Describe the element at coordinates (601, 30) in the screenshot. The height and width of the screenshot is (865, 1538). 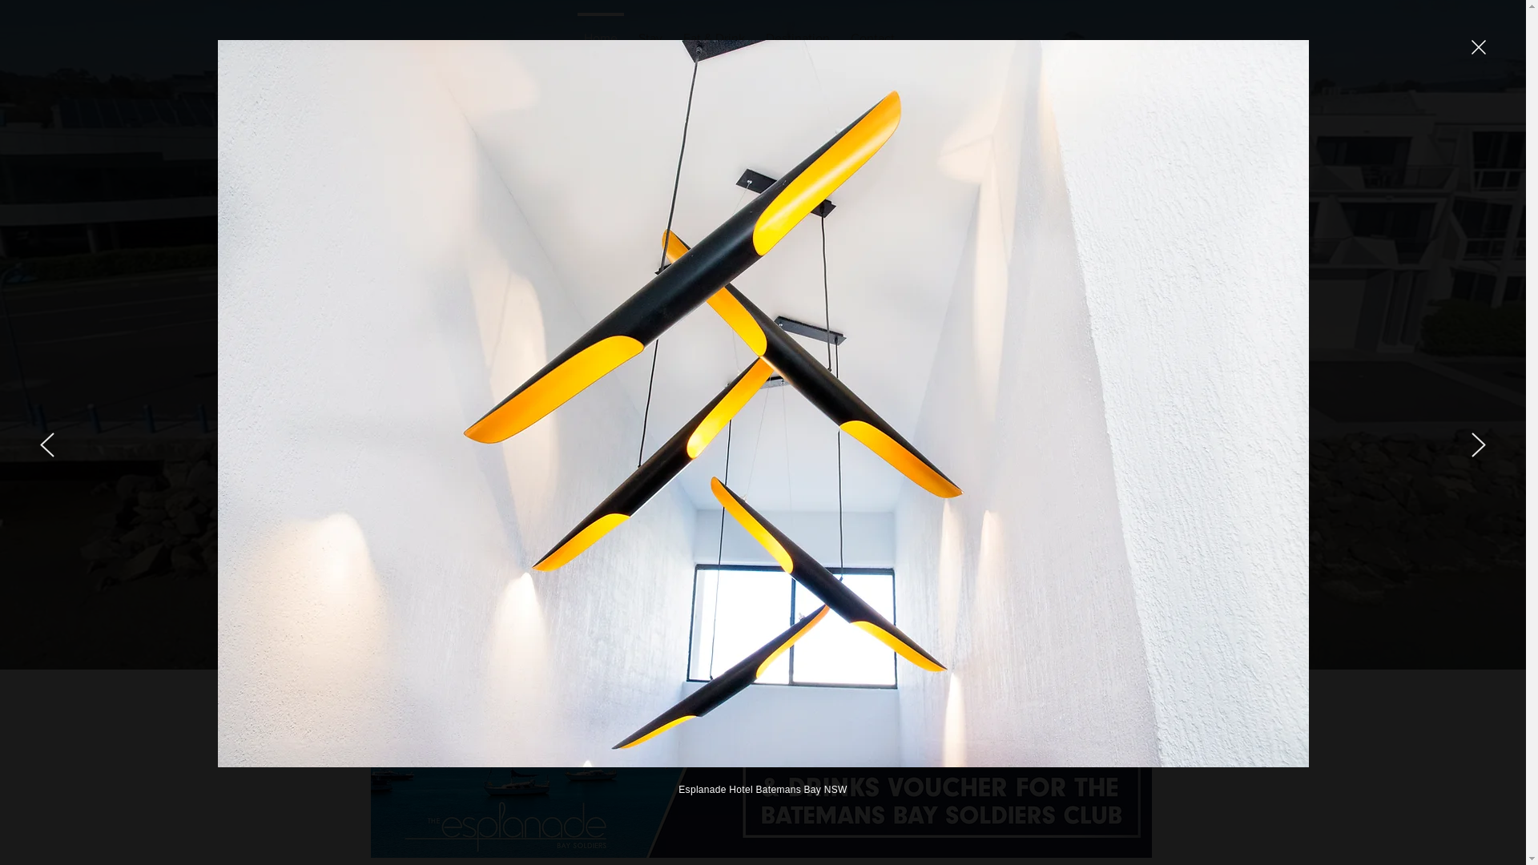
I see `Home` at that location.